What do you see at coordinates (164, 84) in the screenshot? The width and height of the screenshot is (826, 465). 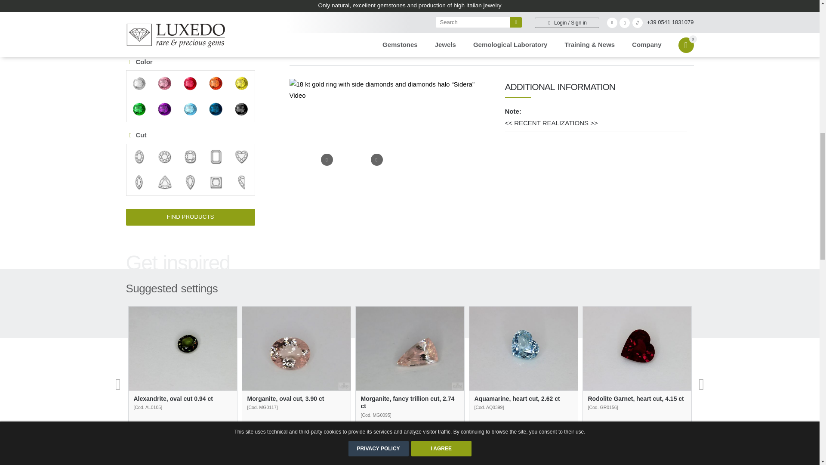 I see `Pink` at bounding box center [164, 84].